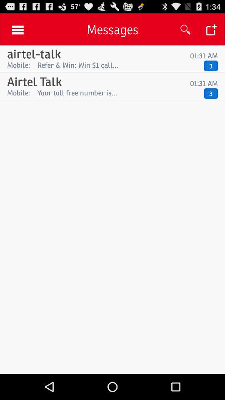 The height and width of the screenshot is (400, 225). I want to click on open app next to the mobile: app, so click(118, 65).